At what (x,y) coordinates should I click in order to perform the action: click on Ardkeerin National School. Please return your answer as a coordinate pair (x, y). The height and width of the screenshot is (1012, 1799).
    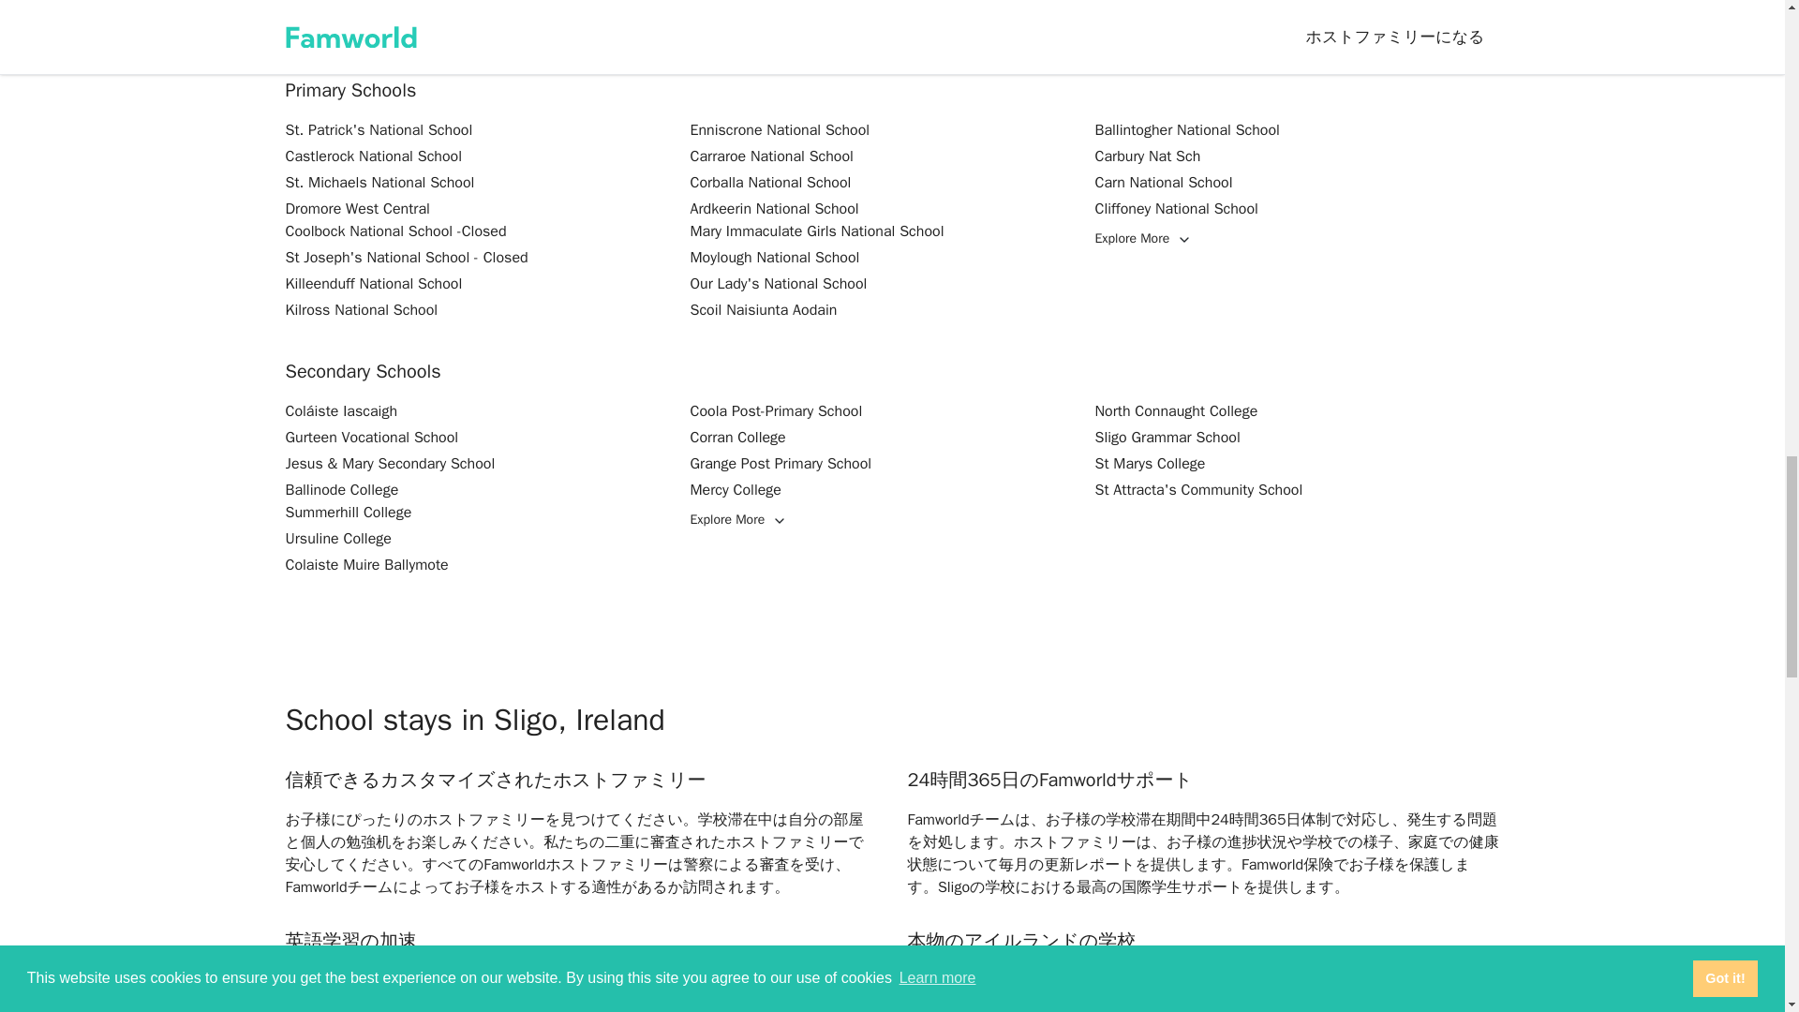
    Looking at the image, I should click on (773, 208).